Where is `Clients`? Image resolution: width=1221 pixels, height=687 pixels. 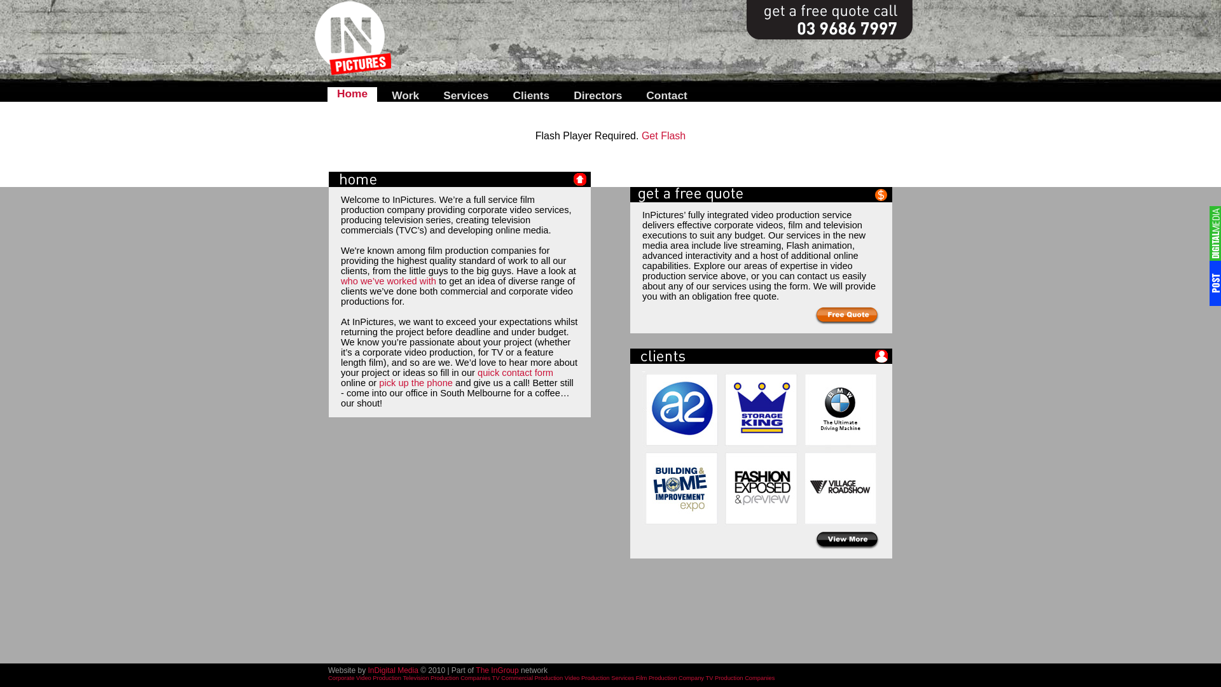
Clients is located at coordinates (531, 94).